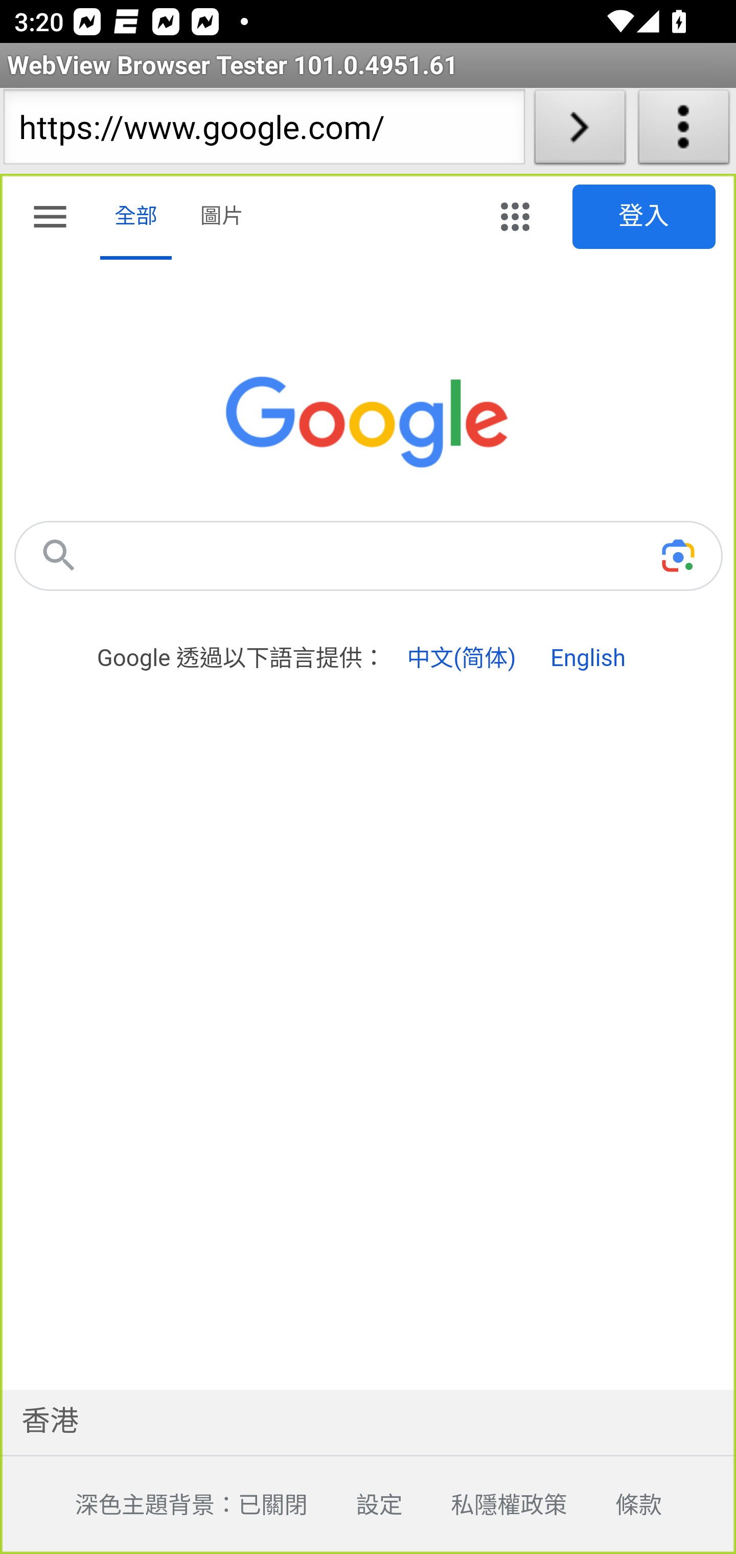  Describe the element at coordinates (355, 1506) in the screenshot. I see `設定` at that location.